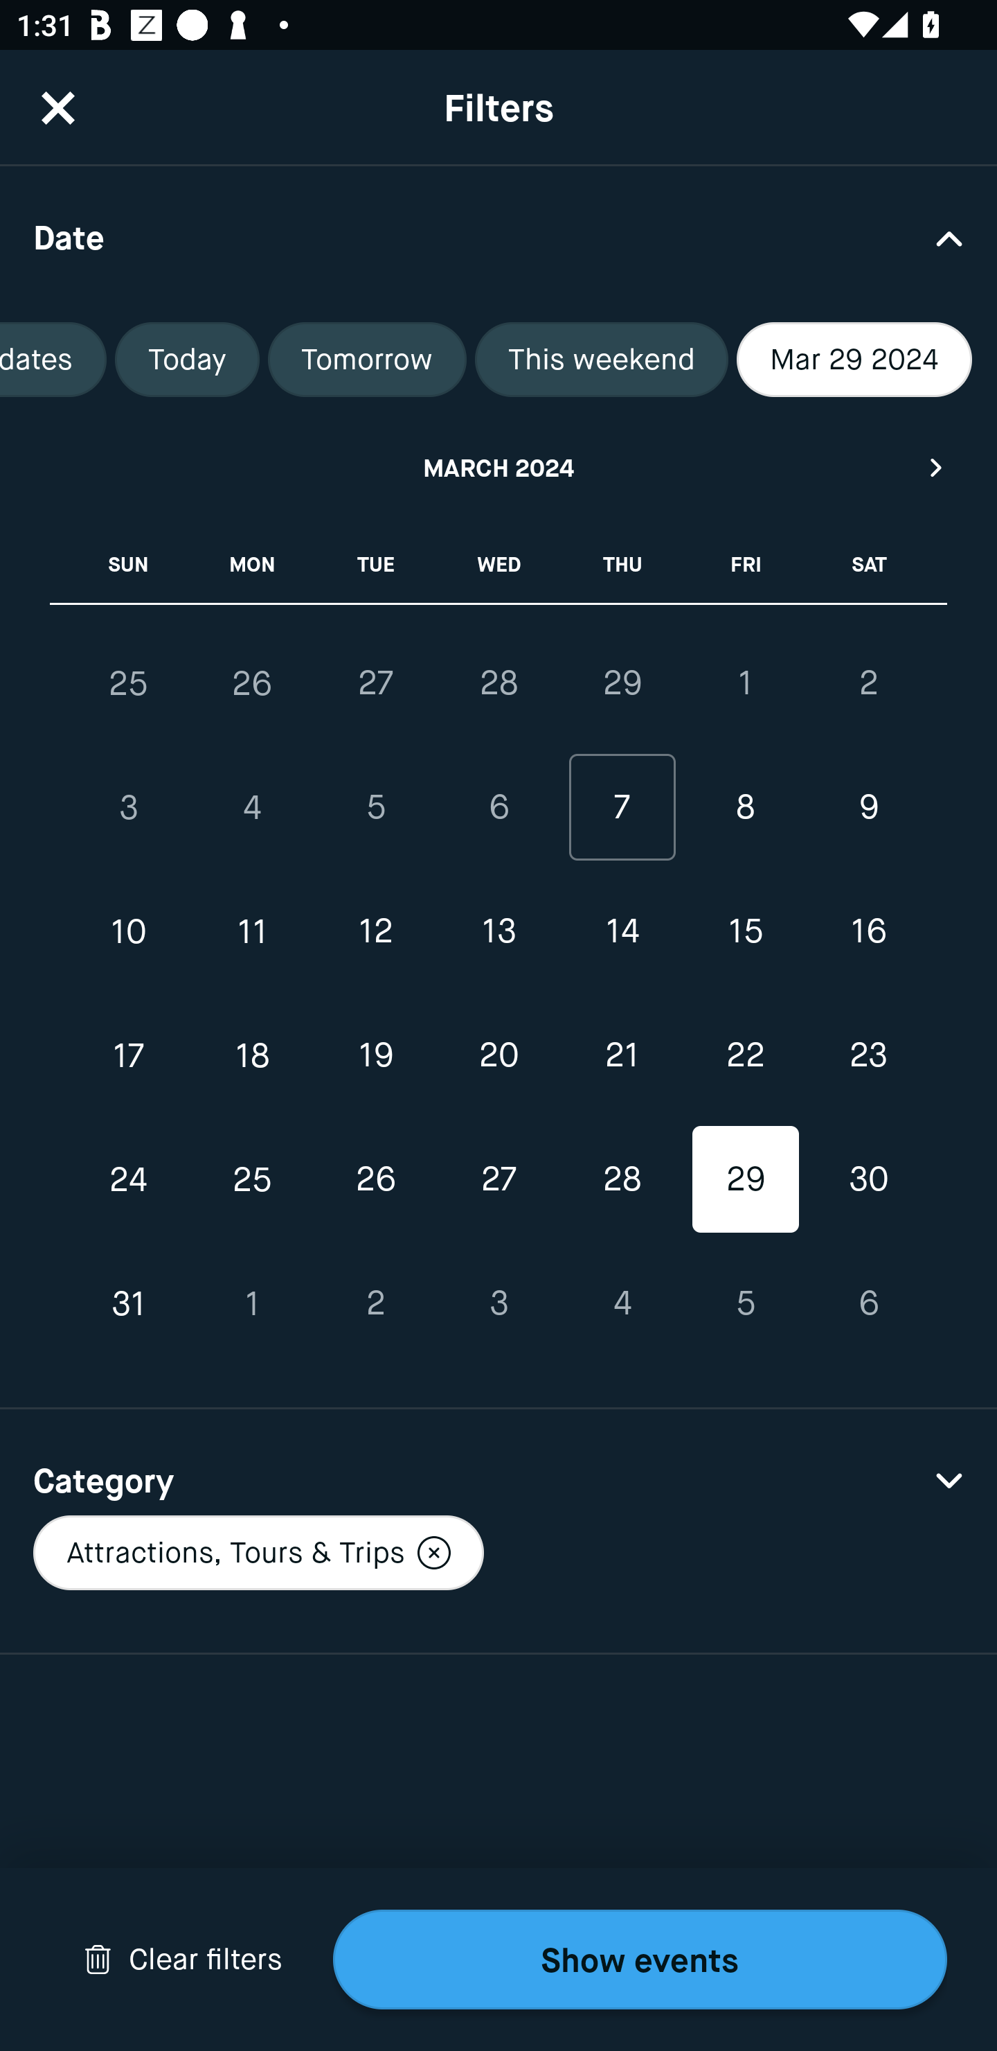  I want to click on Next, so click(937, 467).